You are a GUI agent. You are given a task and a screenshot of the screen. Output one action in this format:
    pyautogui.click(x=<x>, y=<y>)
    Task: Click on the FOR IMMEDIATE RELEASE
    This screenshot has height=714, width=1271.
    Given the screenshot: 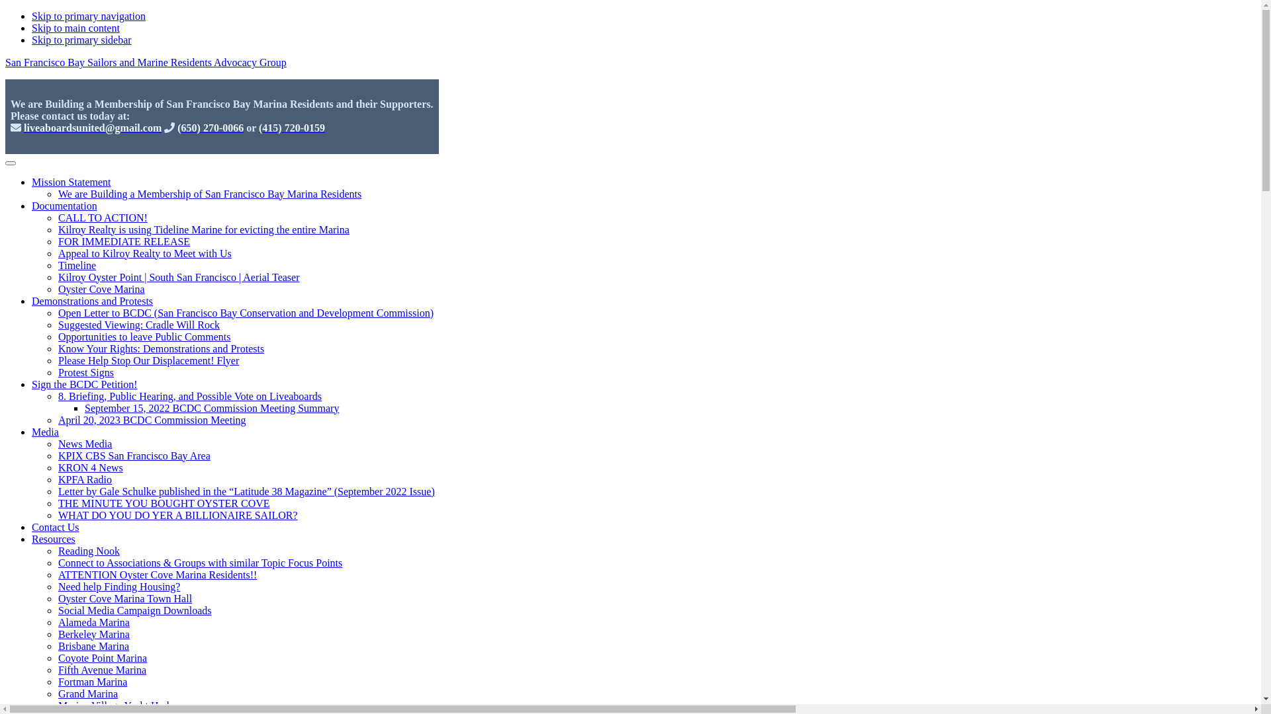 What is the action you would take?
    pyautogui.click(x=124, y=241)
    